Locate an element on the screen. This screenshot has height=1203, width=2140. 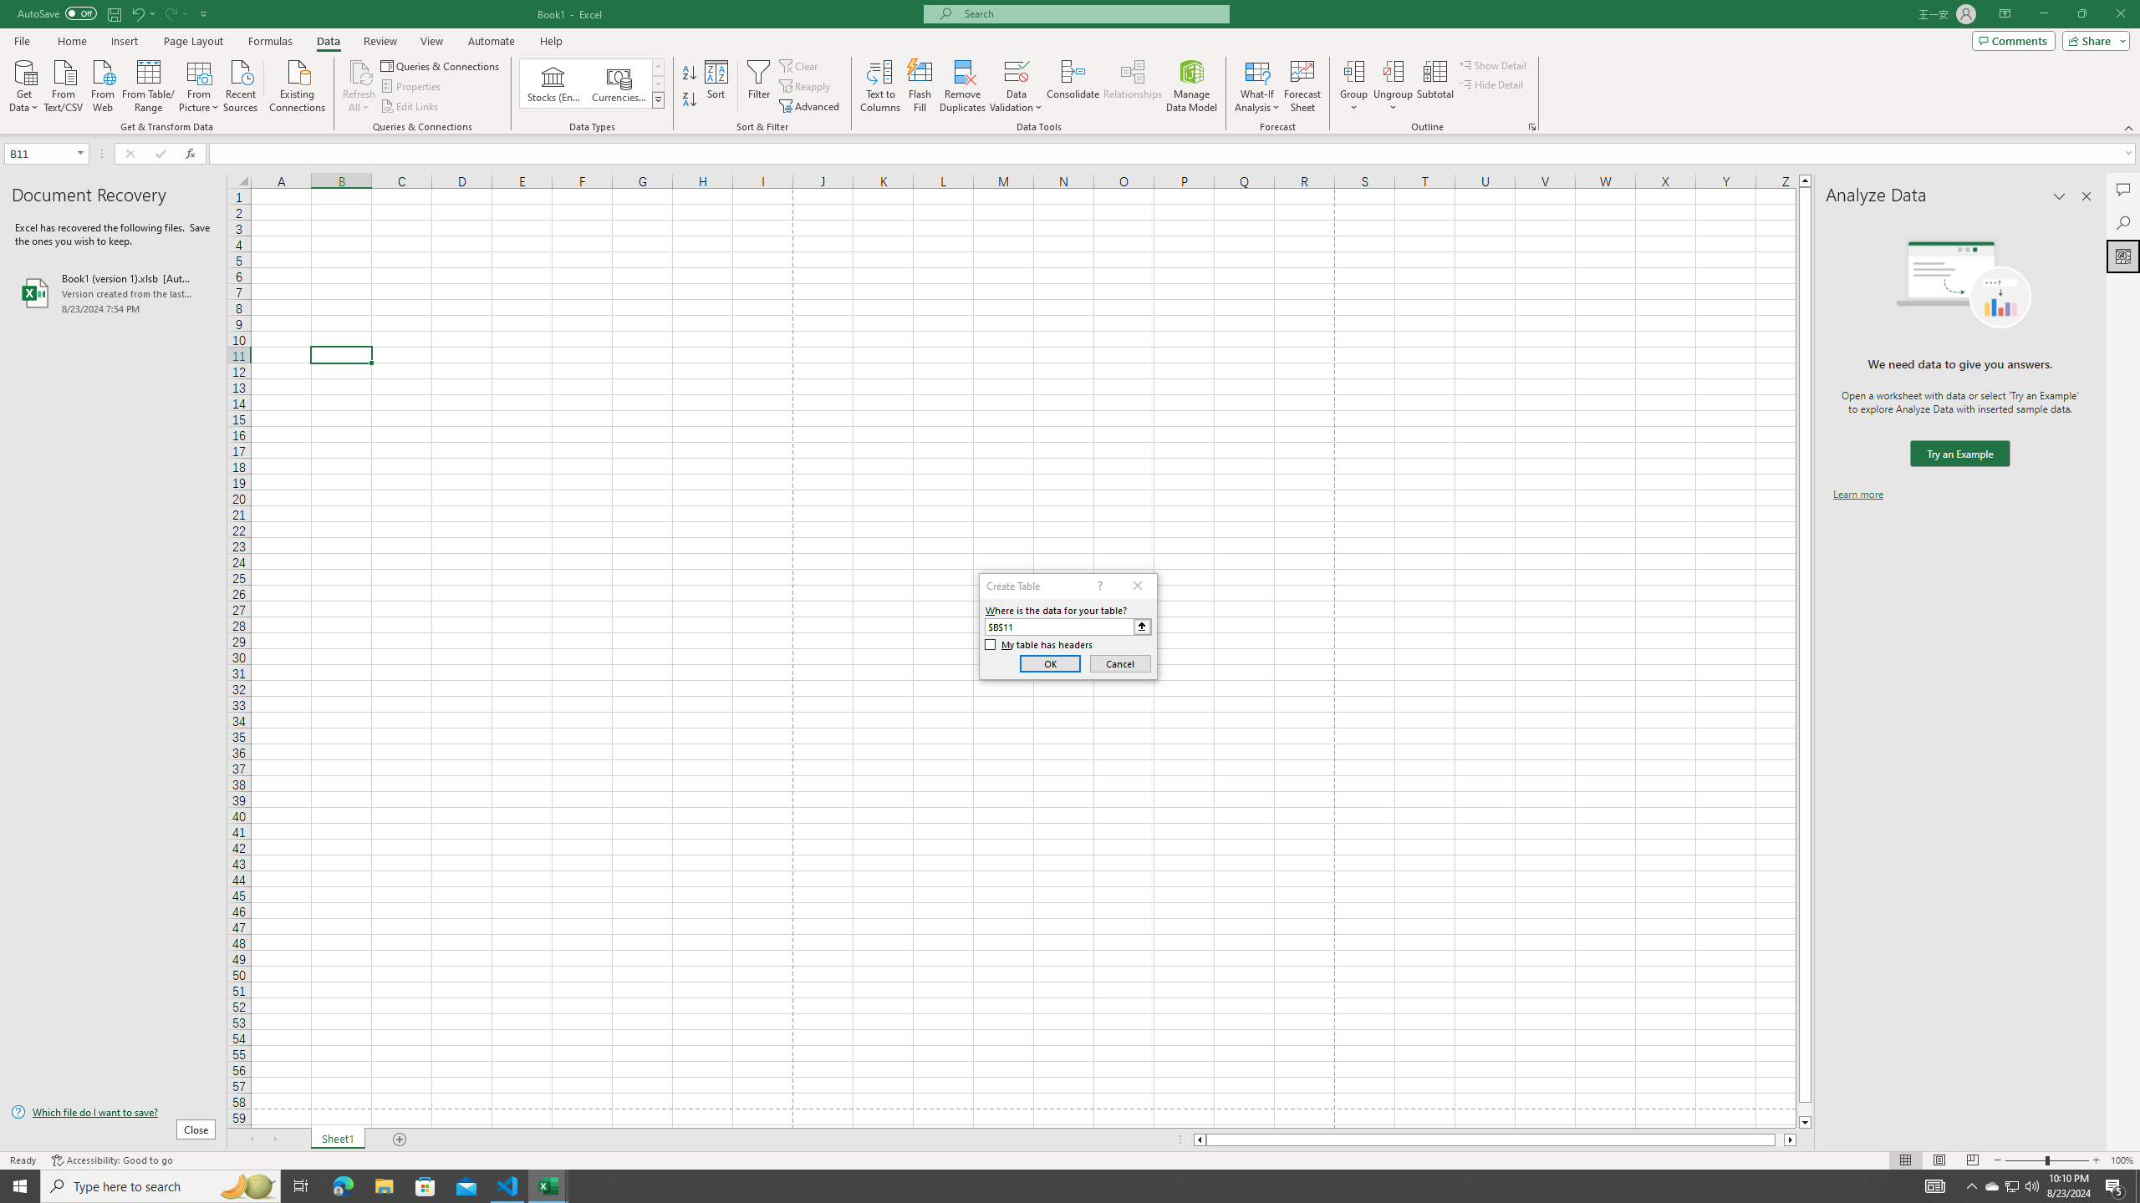
Customize Quick Access Toolbar is located at coordinates (204, 13).